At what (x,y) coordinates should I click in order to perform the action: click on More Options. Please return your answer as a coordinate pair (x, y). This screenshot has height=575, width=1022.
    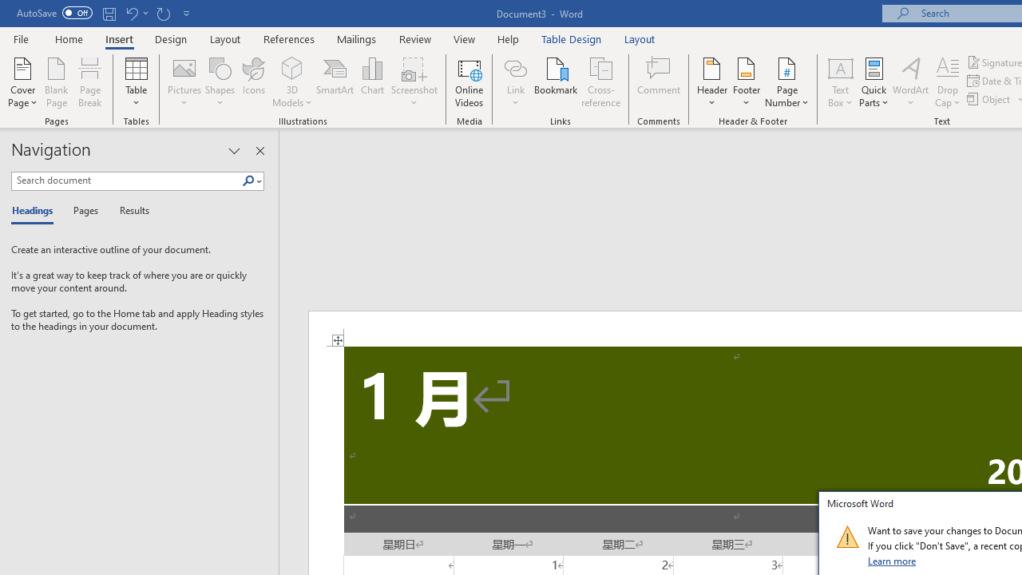
    Looking at the image, I should click on (515, 97).